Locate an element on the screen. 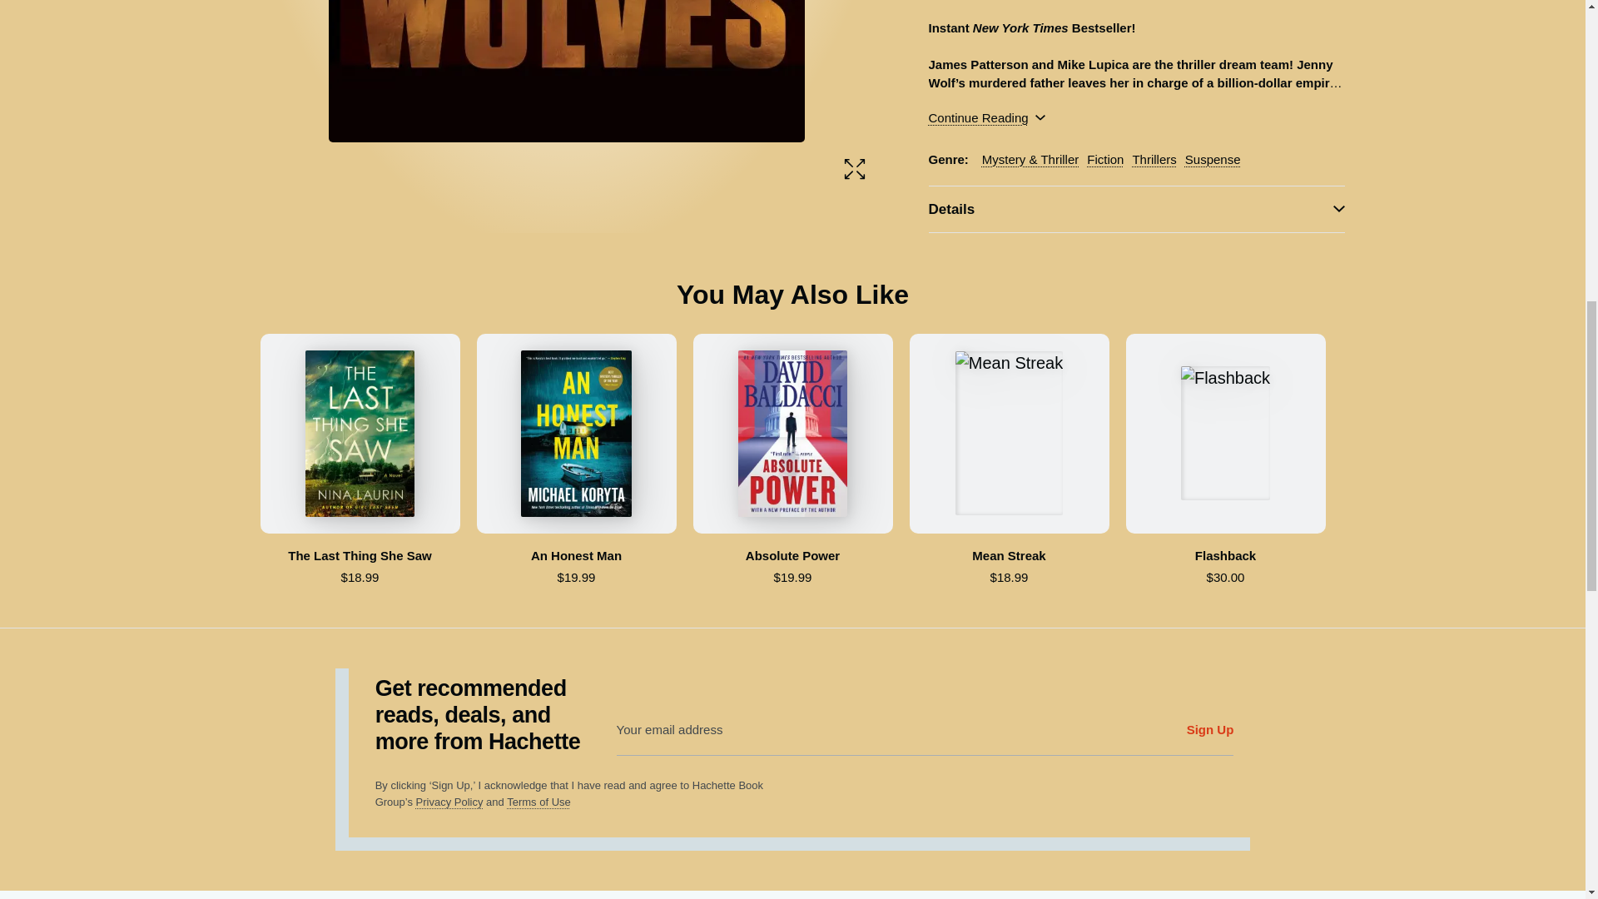 The image size is (1598, 899). Description is located at coordinates (1137, 5).